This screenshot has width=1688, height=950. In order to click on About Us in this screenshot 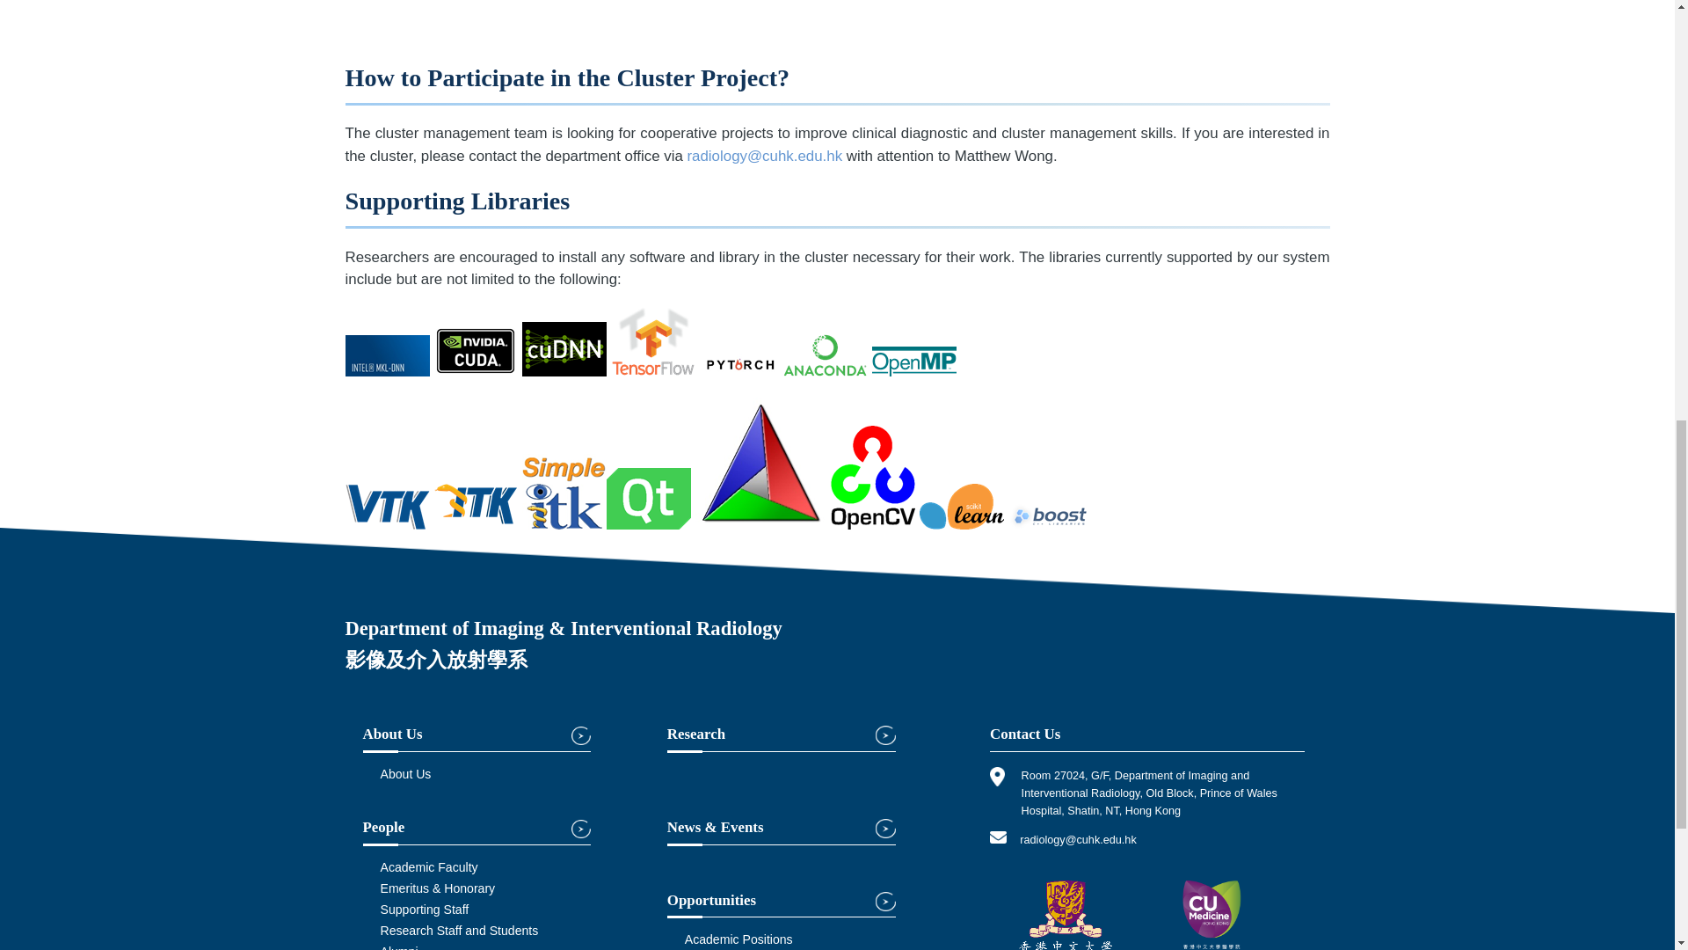, I will do `click(404, 773)`.